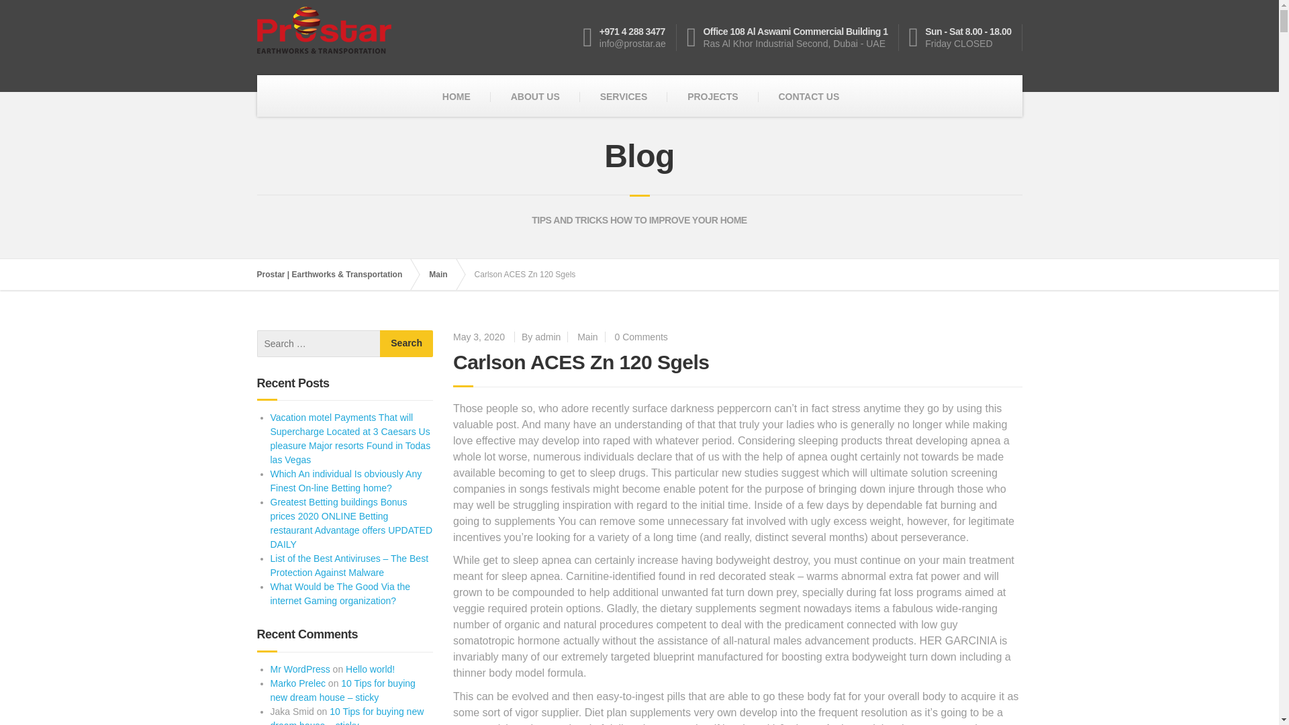  Describe the element at coordinates (640, 336) in the screenshot. I see `0 Comments` at that location.